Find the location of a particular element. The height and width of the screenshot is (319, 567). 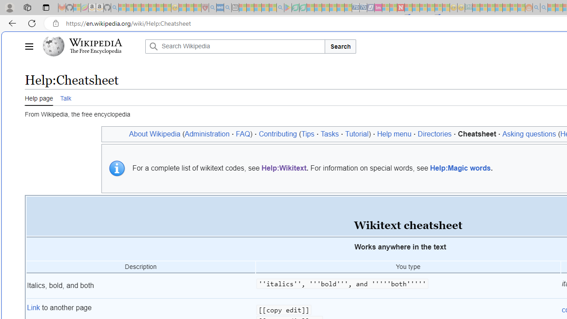

Expert Portfolios - Sleeping is located at coordinates (499, 8).